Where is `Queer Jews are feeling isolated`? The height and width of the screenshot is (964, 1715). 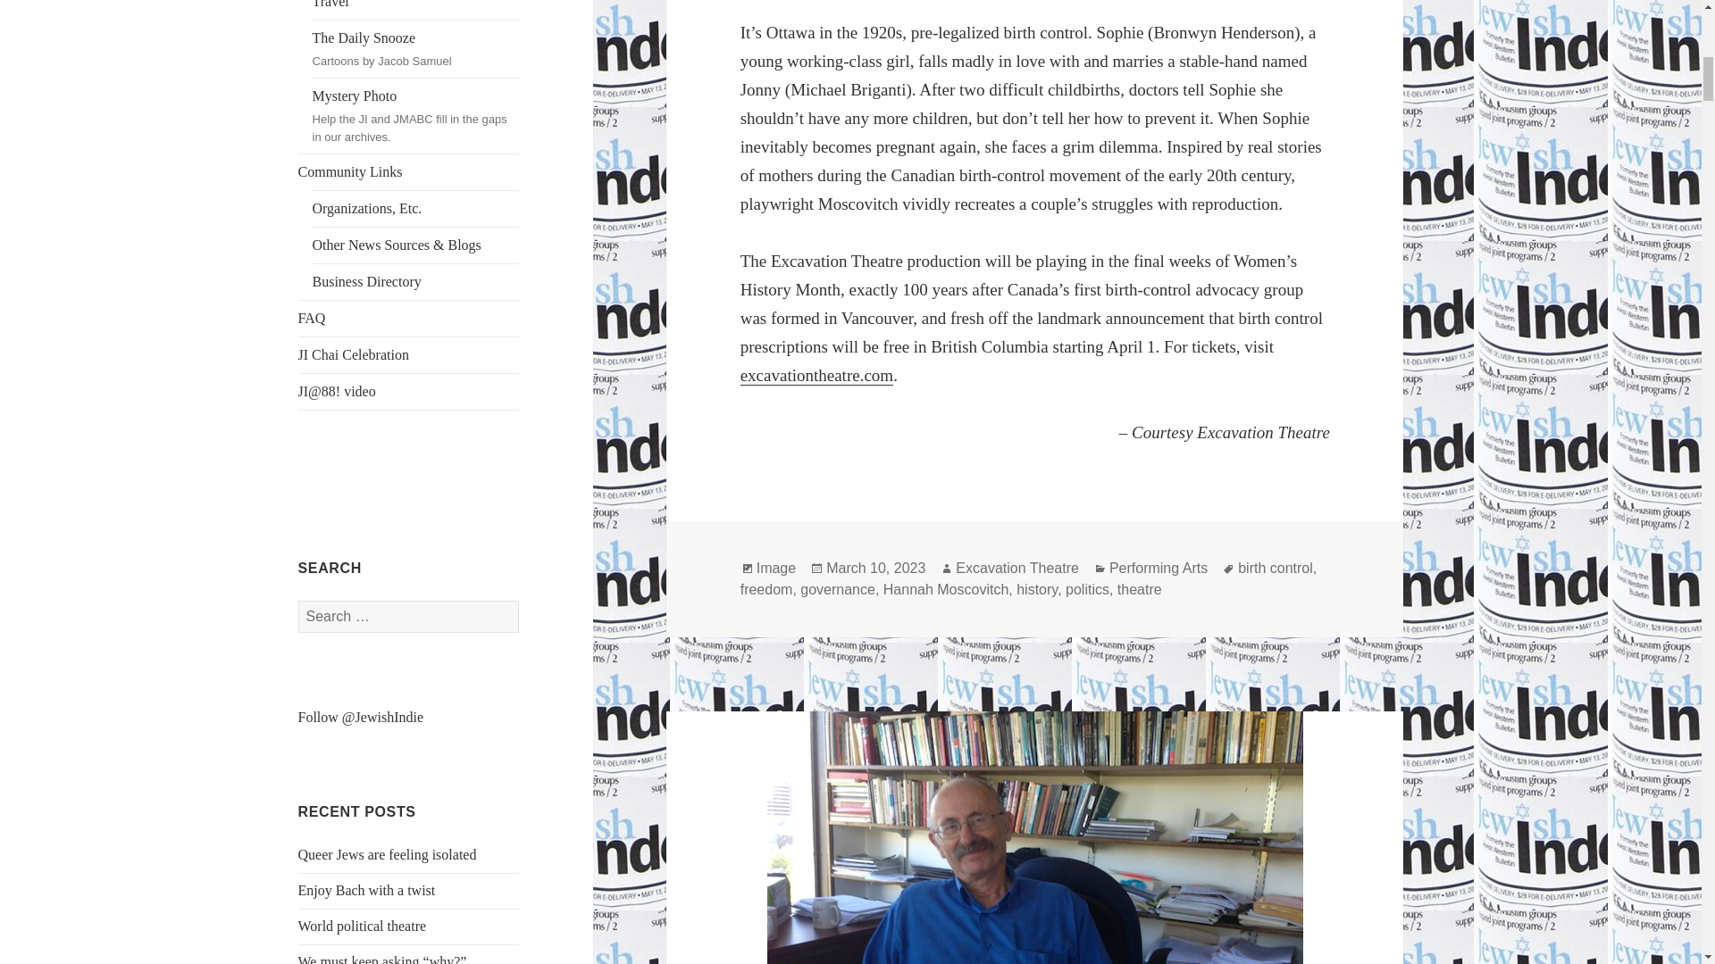
Queer Jews are feeling isolated is located at coordinates (388, 854).